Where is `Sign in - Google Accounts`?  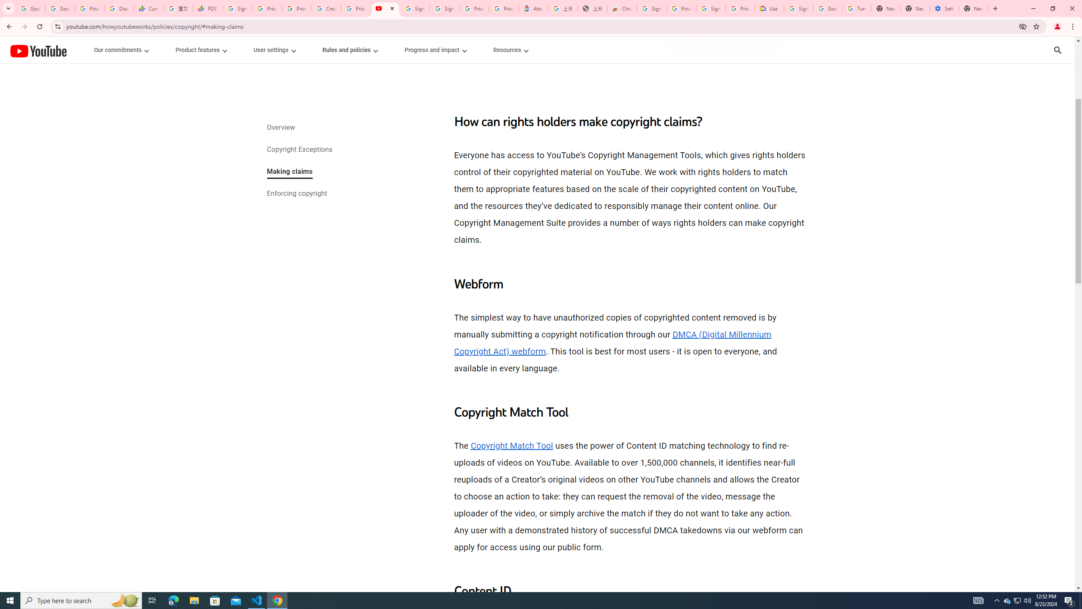
Sign in - Google Accounts is located at coordinates (711, 8).